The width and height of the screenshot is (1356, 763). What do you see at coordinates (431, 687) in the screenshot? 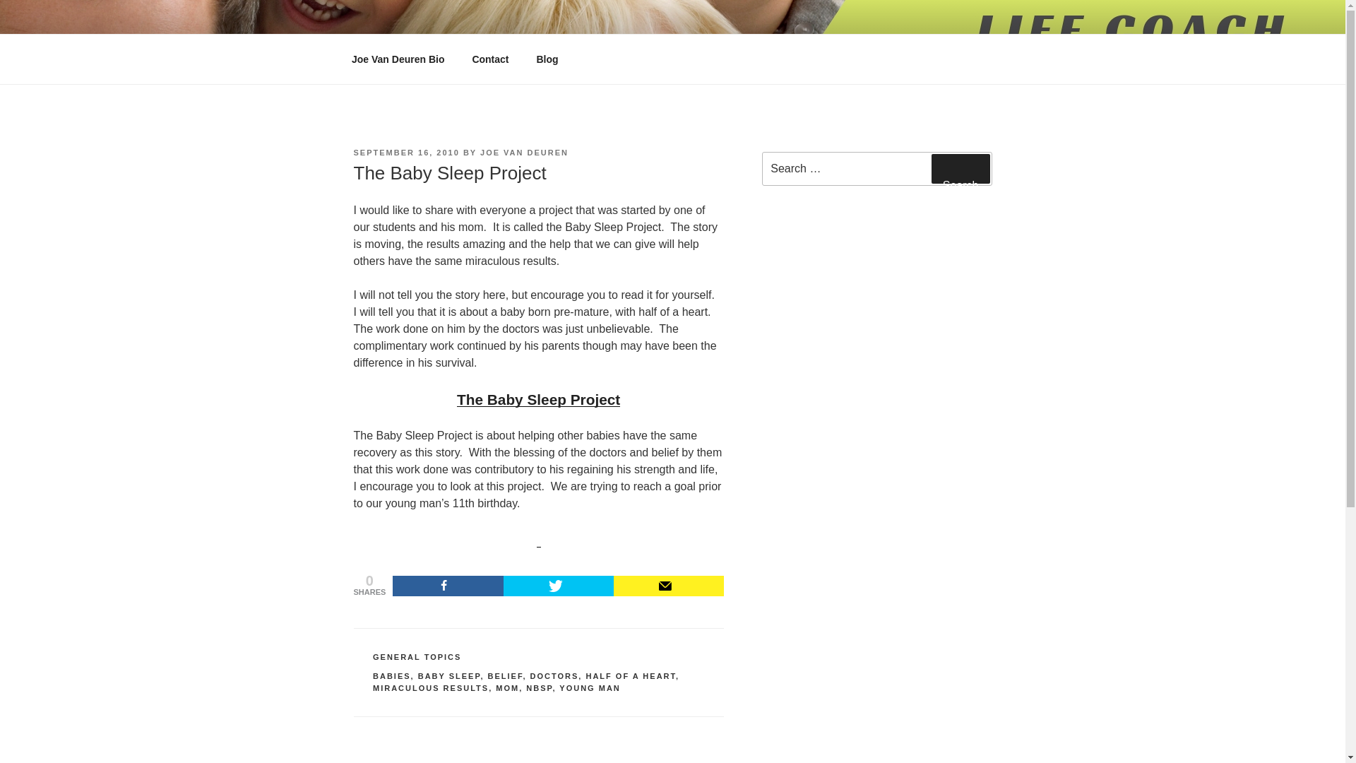
I see `MIRACULOUS RESULTS` at bounding box center [431, 687].